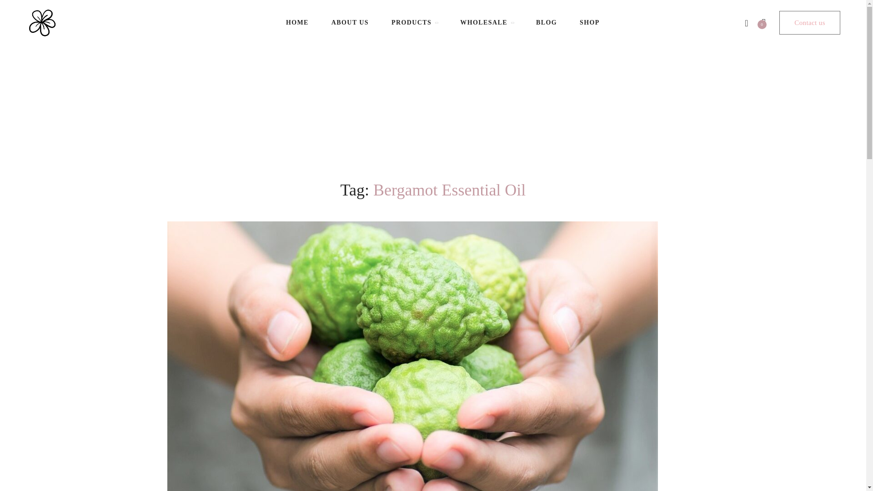 Image resolution: width=873 pixels, height=491 pixels. I want to click on BLOG, so click(546, 23).